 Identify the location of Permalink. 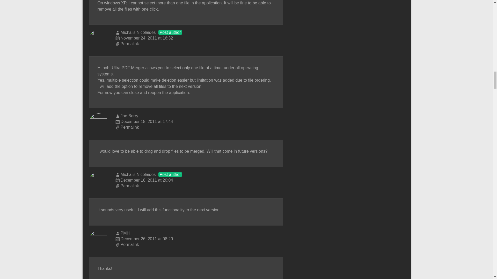
(199, 128).